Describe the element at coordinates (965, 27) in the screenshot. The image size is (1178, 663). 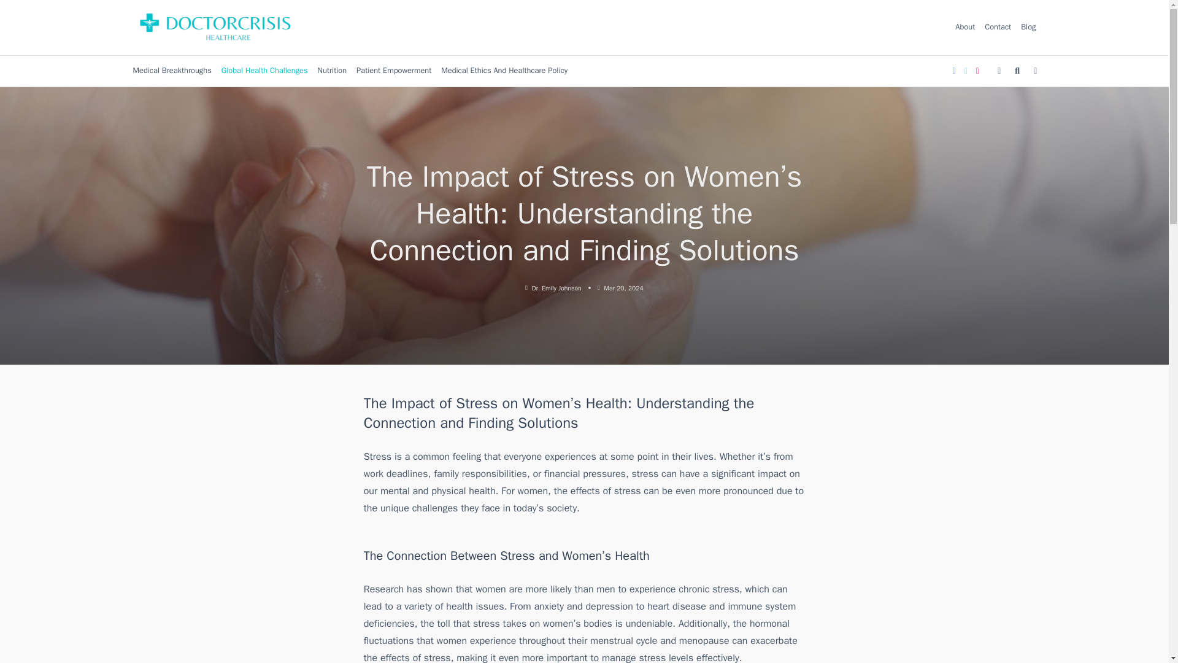
I see `About` at that location.